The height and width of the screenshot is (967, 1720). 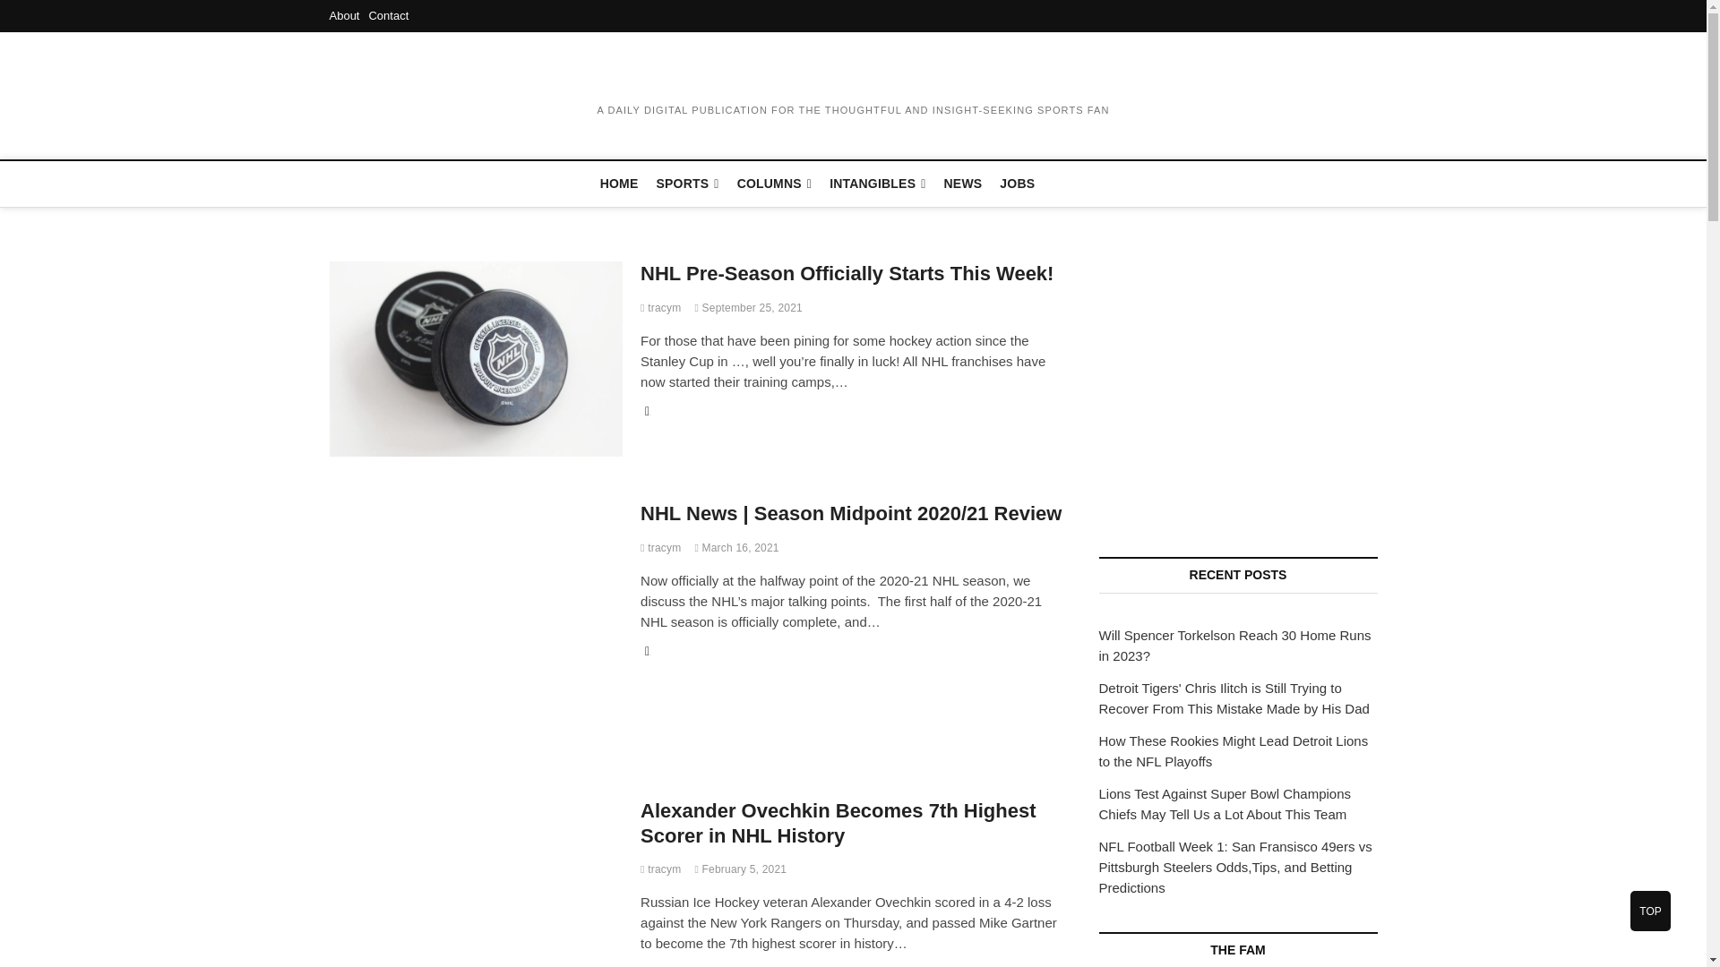 What do you see at coordinates (747, 308) in the screenshot?
I see `September 25, 2021` at bounding box center [747, 308].